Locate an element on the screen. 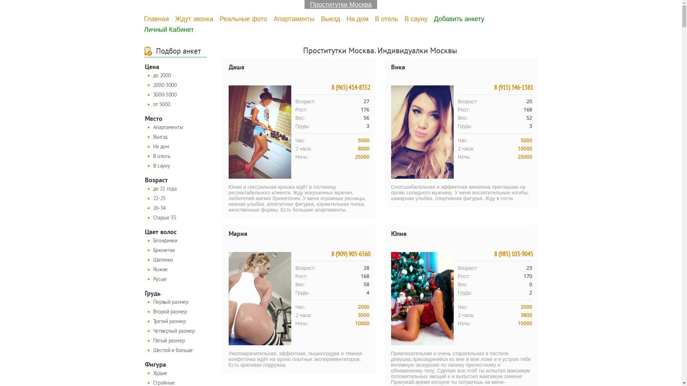  8 (985) 103-9045 is located at coordinates (513, 254).